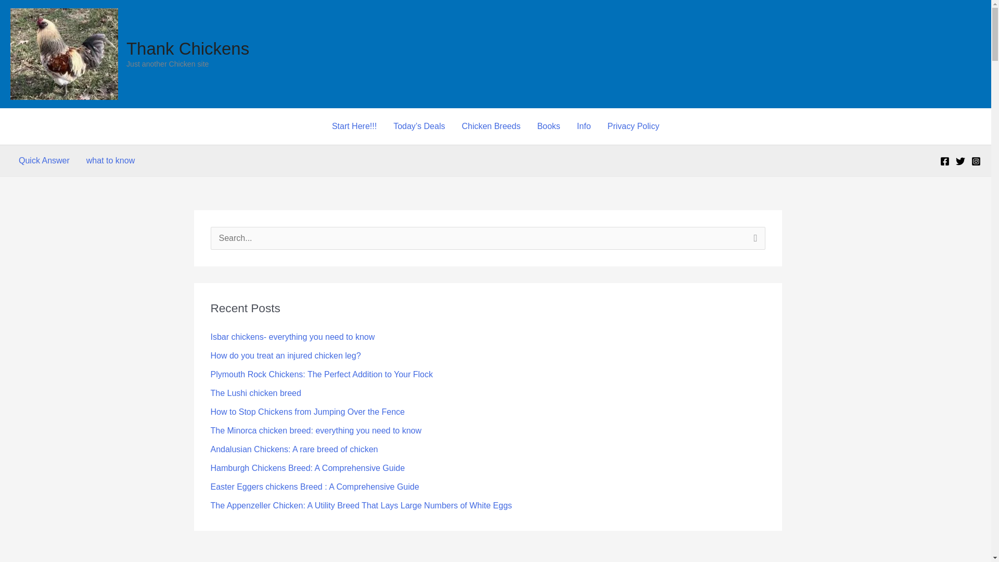 The width and height of the screenshot is (999, 562). Describe the element at coordinates (255, 393) in the screenshot. I see `The Lushi chicken breed` at that location.